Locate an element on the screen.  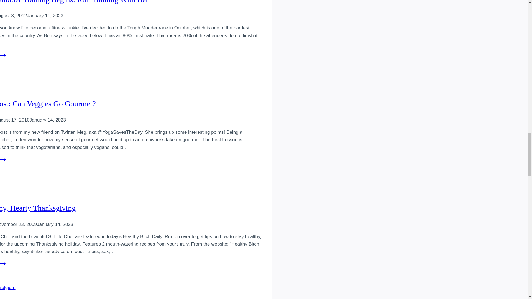
A Healthy, Hearty Thanksgiving is located at coordinates (3, 58).